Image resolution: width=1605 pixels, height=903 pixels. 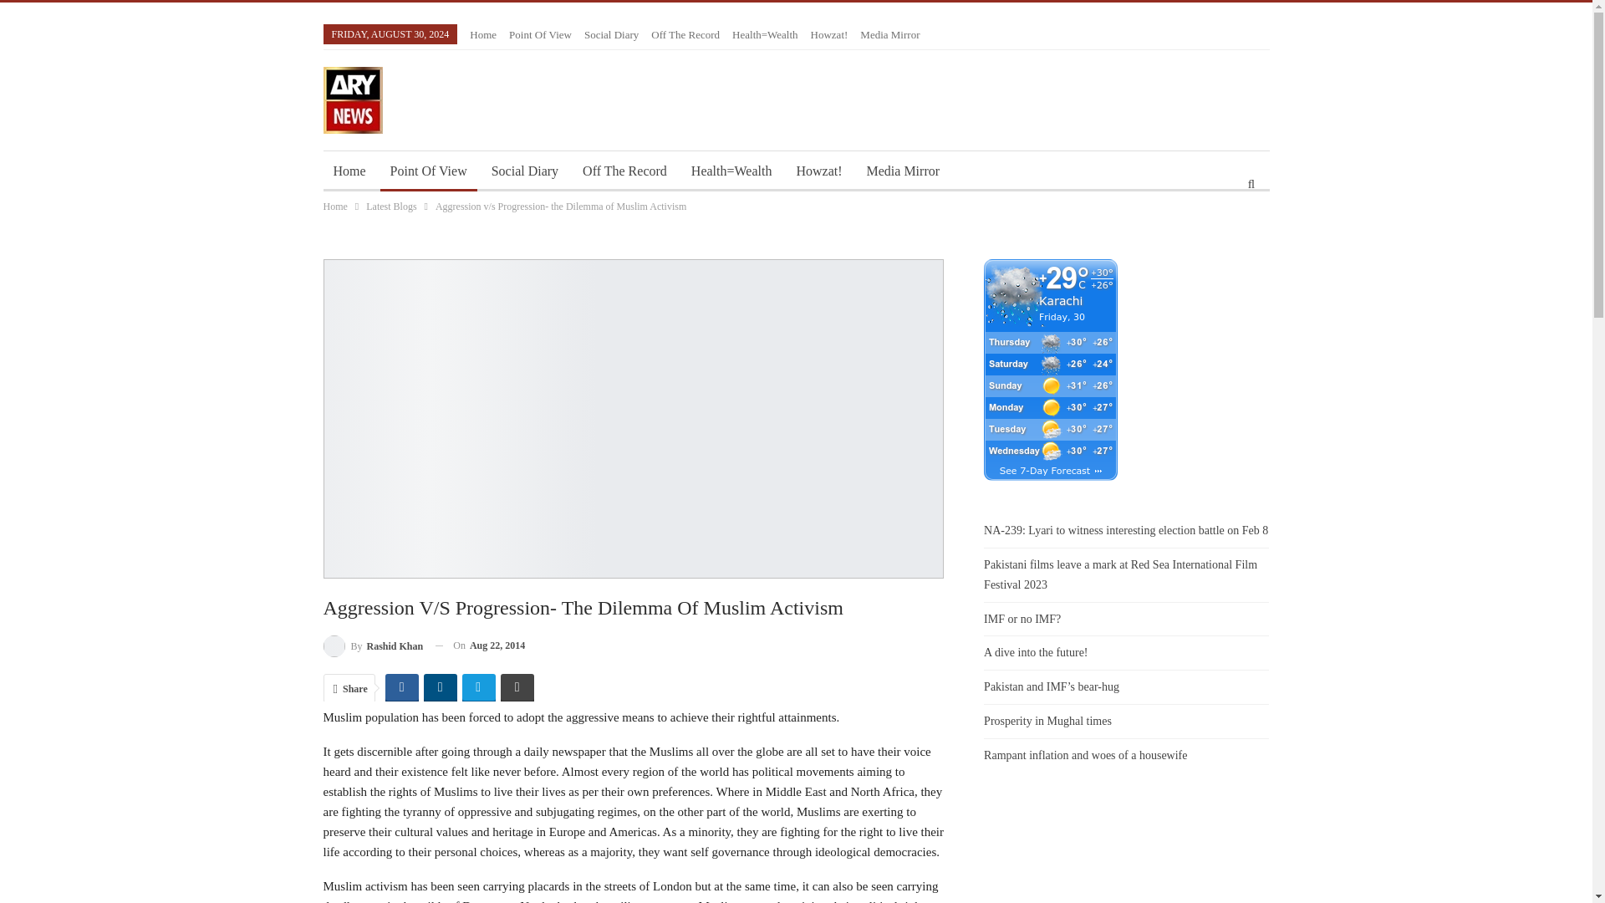 What do you see at coordinates (903, 171) in the screenshot?
I see `Media Mirror` at bounding box center [903, 171].